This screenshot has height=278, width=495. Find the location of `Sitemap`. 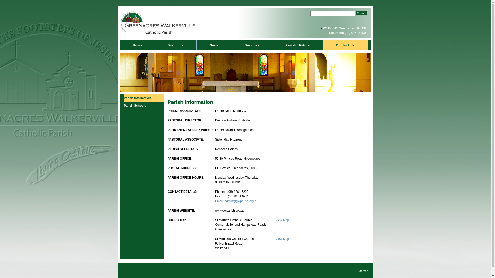

Sitemap is located at coordinates (363, 271).